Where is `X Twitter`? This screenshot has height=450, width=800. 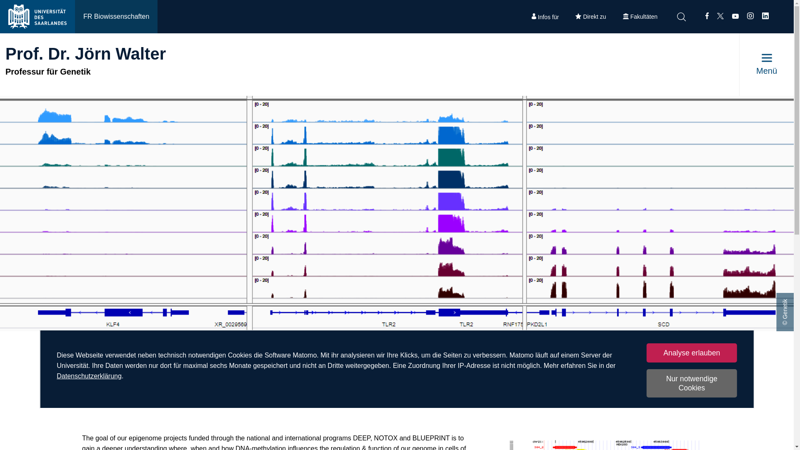 X Twitter is located at coordinates (720, 17).